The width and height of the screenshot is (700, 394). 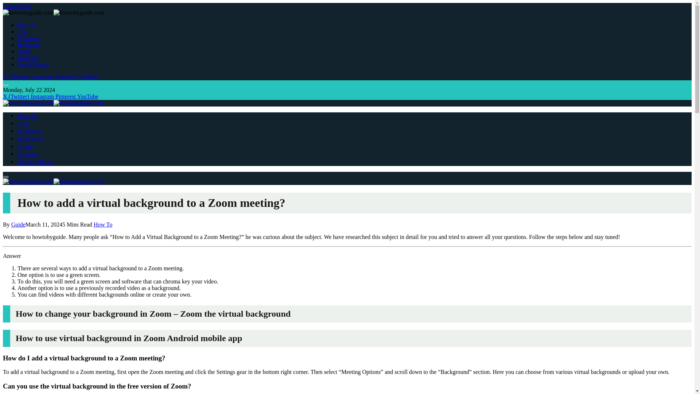 What do you see at coordinates (27, 25) in the screenshot?
I see `How To` at bounding box center [27, 25].